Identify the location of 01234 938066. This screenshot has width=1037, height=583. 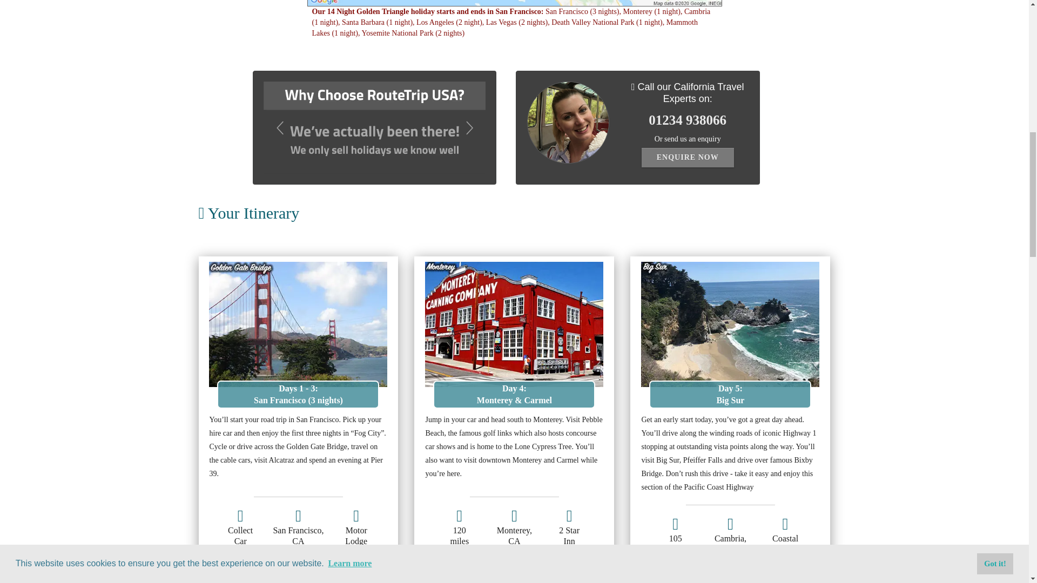
(688, 120).